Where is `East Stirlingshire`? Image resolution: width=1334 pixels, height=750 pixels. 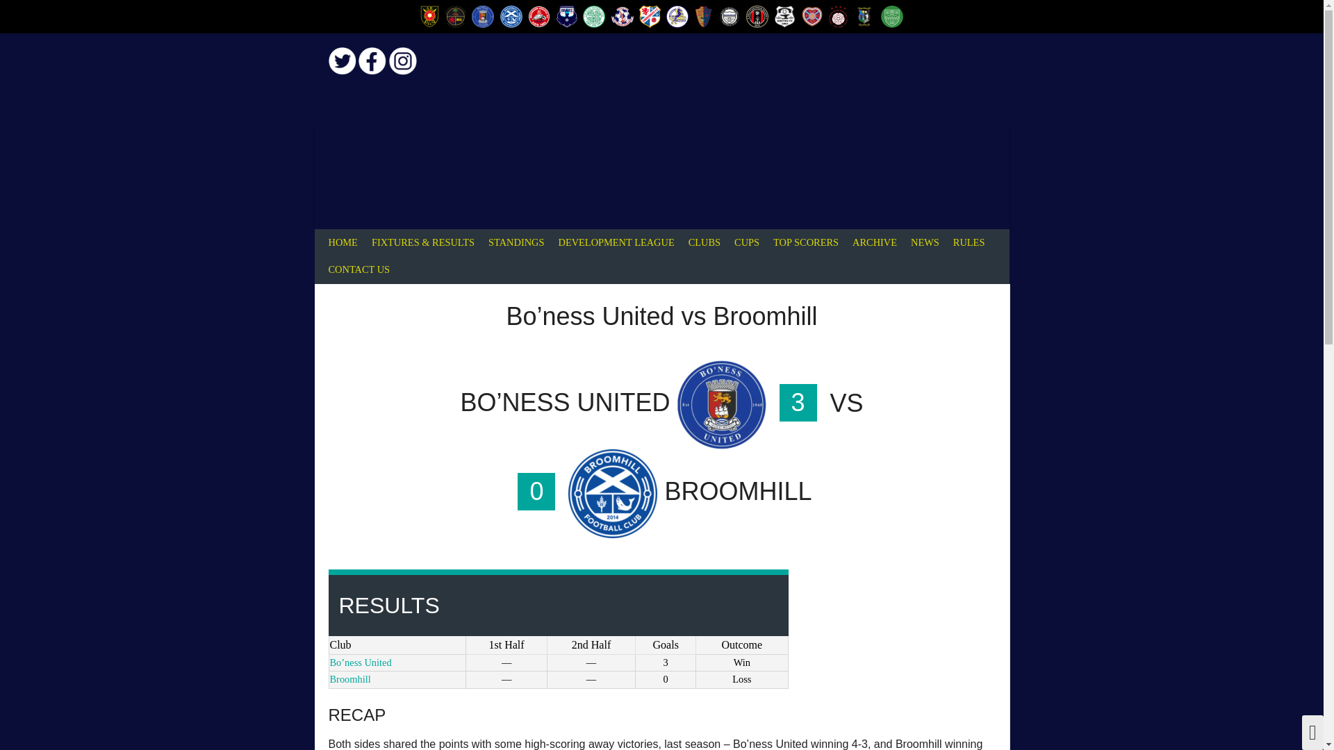
East Stirlingshire is located at coordinates (730, 16).